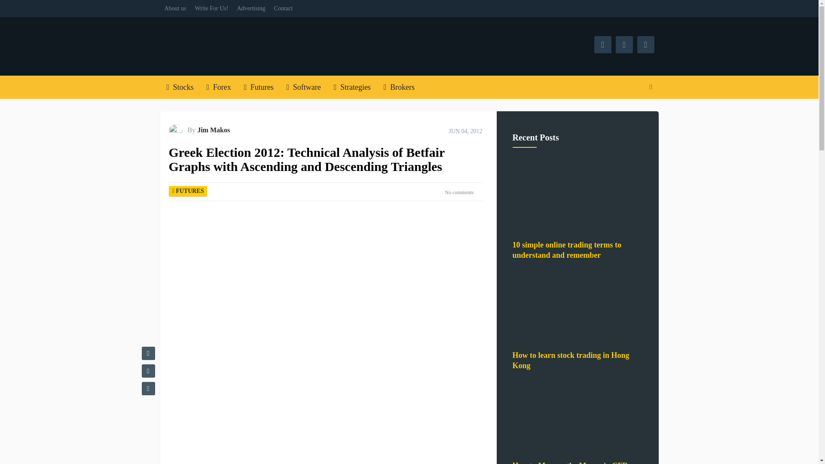 The width and height of the screenshot is (825, 464). Describe the element at coordinates (352, 87) in the screenshot. I see `Strategies` at that location.